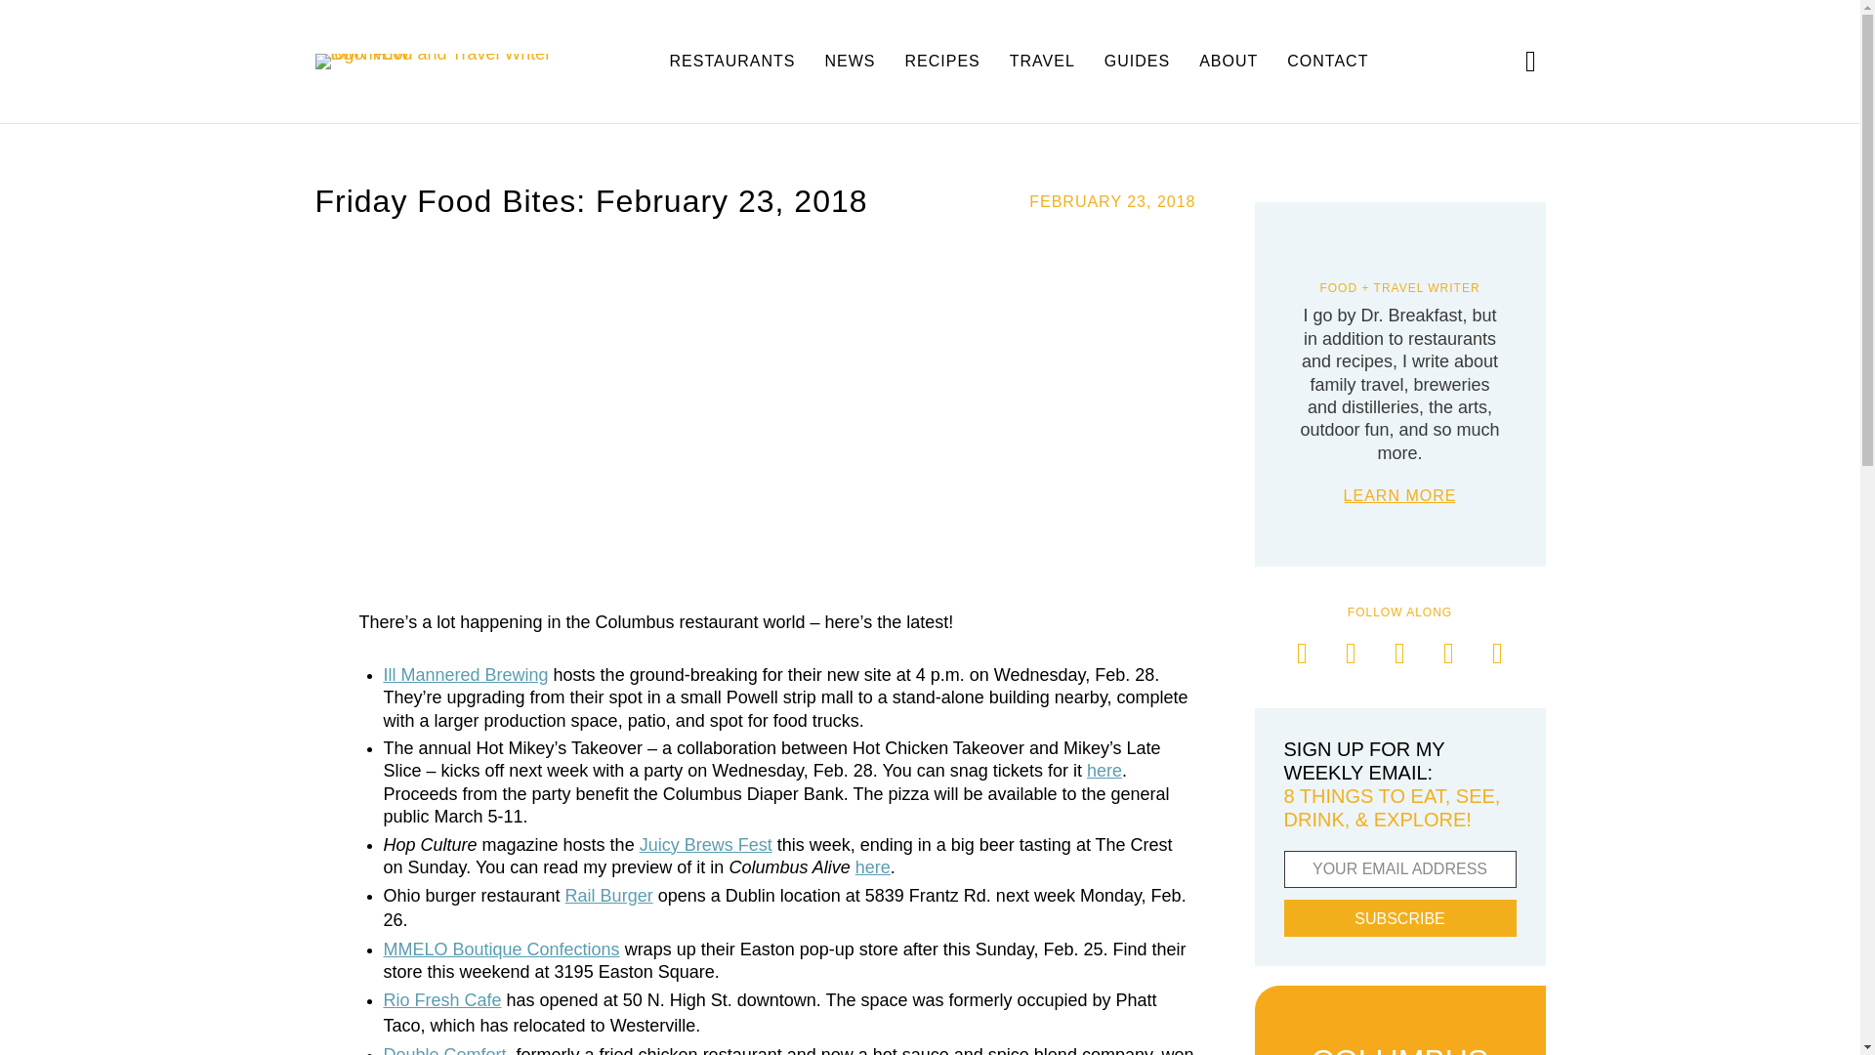 The image size is (1875, 1055). I want to click on Juicy Brews Fest, so click(705, 844).